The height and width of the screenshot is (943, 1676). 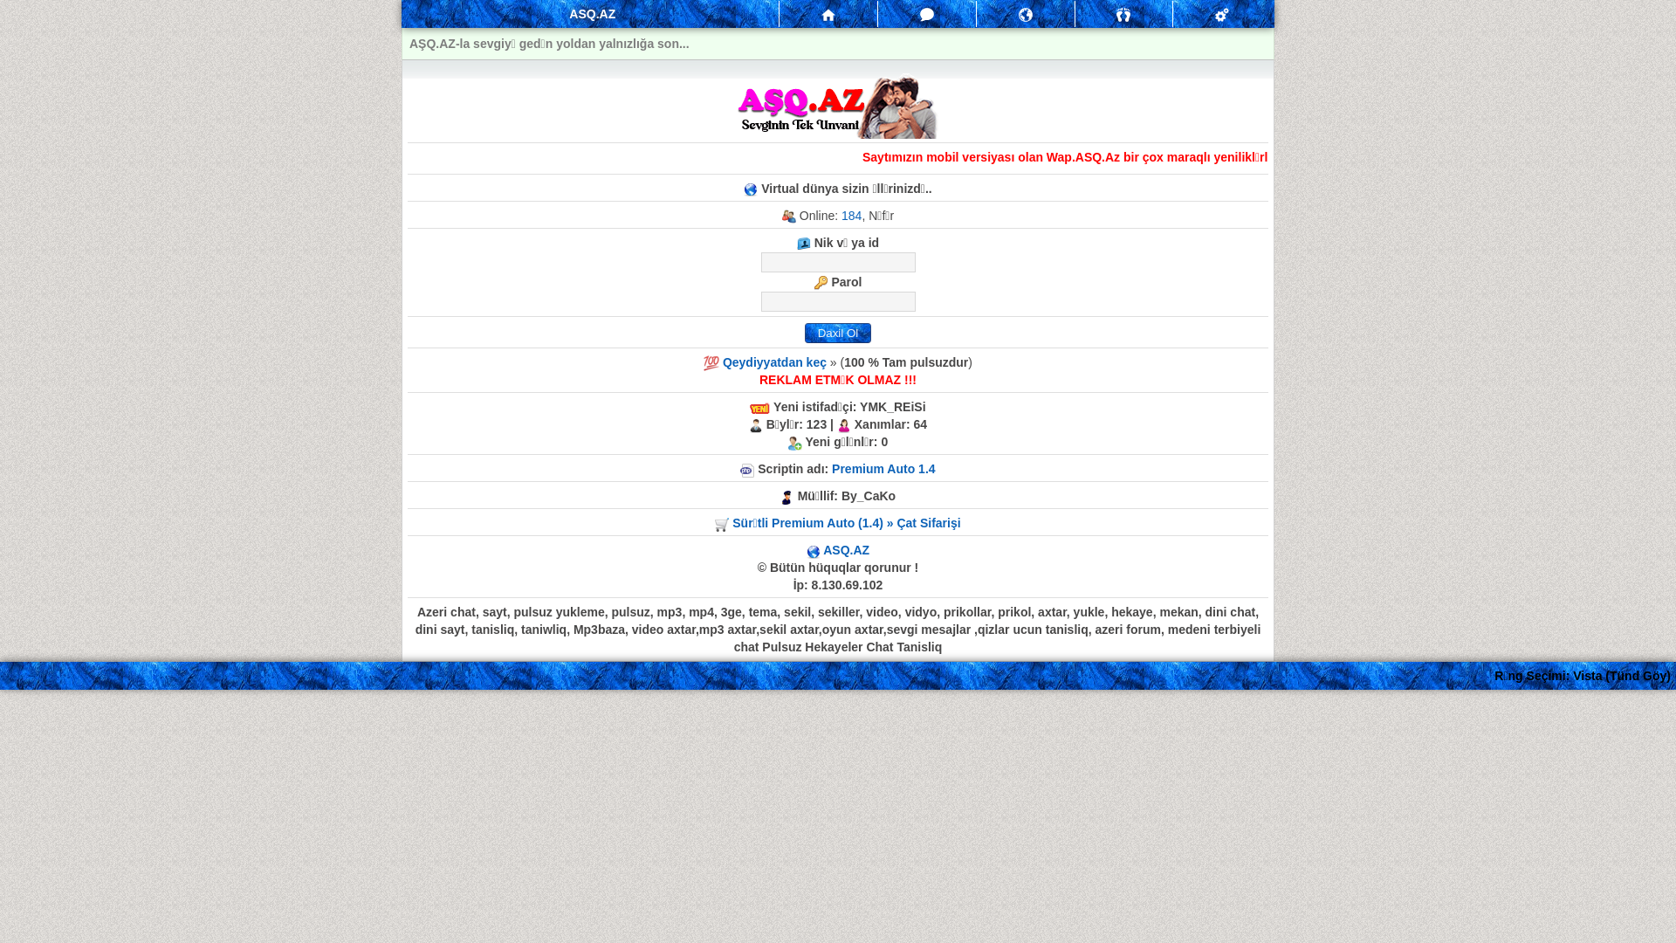 What do you see at coordinates (1124, 14) in the screenshot?
I see `Qonaqlar` at bounding box center [1124, 14].